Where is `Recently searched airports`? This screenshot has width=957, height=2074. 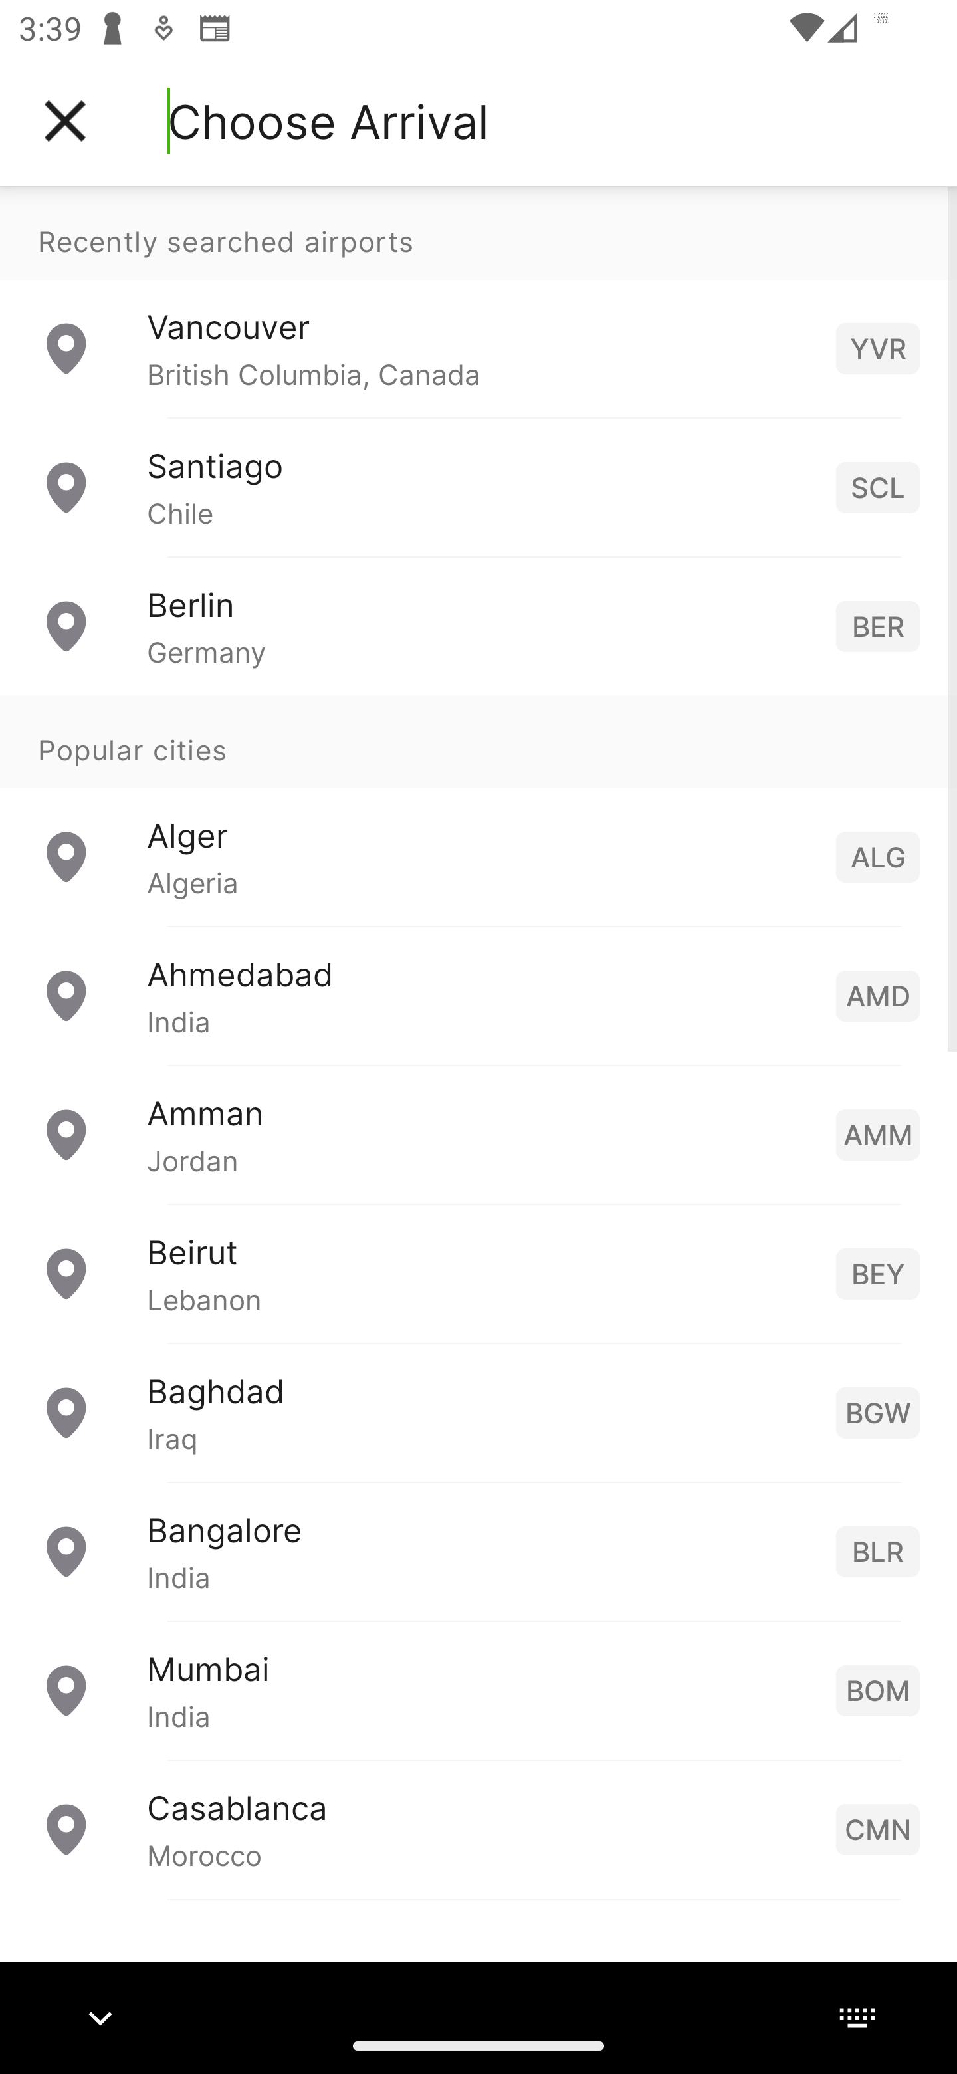
Recently searched airports is located at coordinates (478, 233).